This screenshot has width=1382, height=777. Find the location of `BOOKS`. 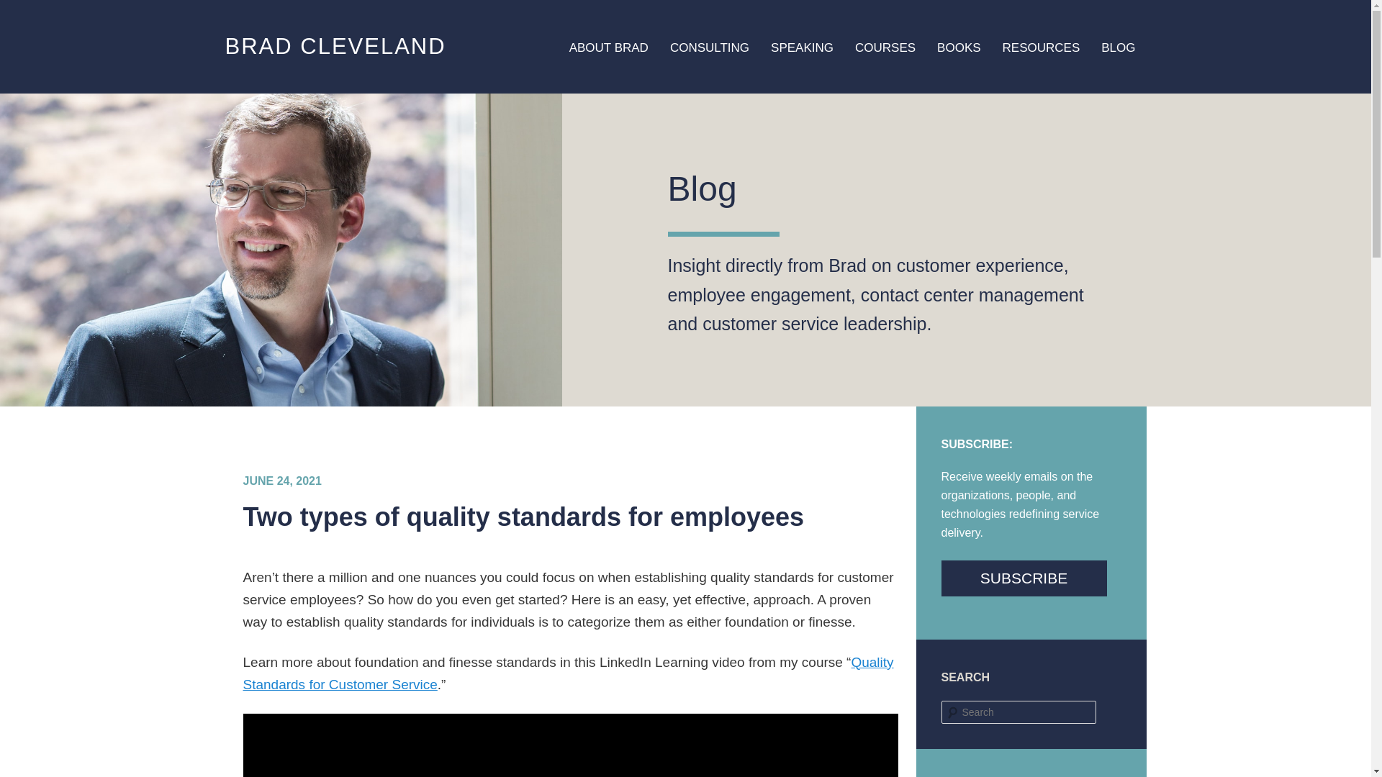

BOOKS is located at coordinates (958, 47).